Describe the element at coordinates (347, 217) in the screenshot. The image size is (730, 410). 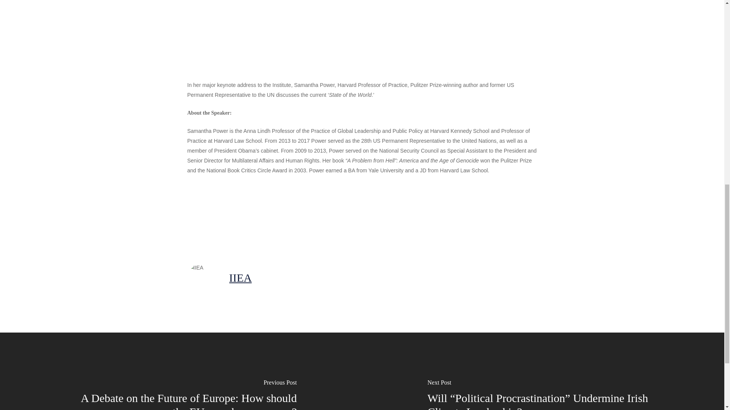
I see `Pin this` at that location.